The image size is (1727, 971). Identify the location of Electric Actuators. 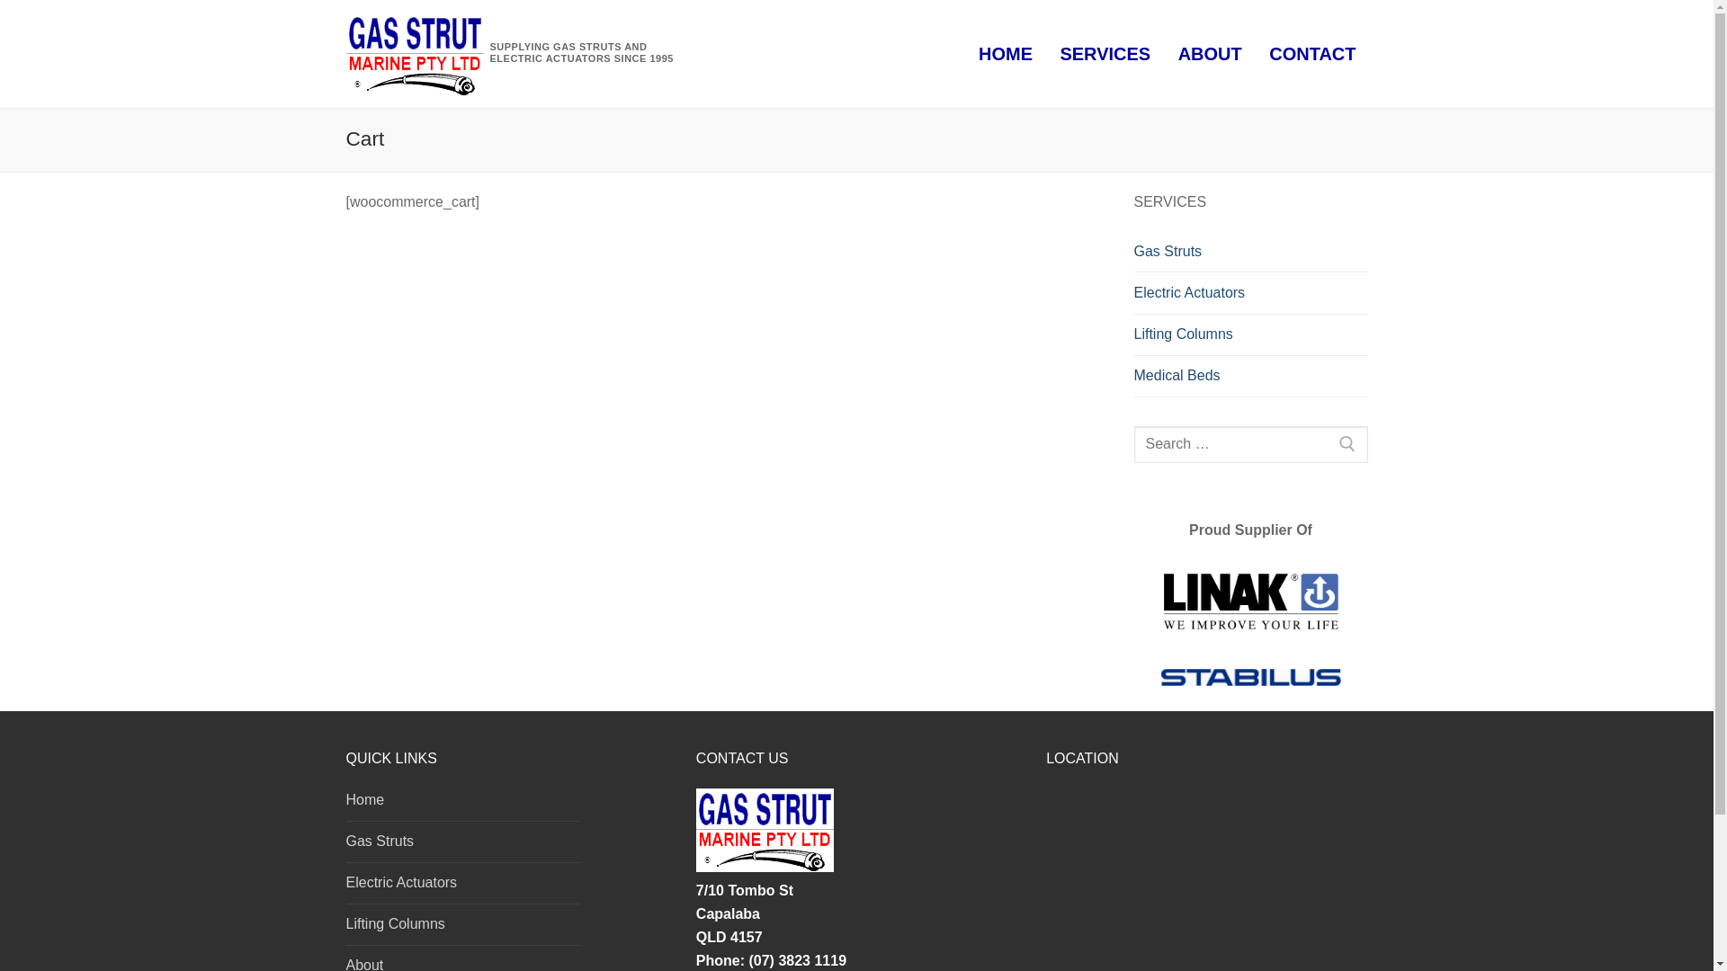
(1250, 293).